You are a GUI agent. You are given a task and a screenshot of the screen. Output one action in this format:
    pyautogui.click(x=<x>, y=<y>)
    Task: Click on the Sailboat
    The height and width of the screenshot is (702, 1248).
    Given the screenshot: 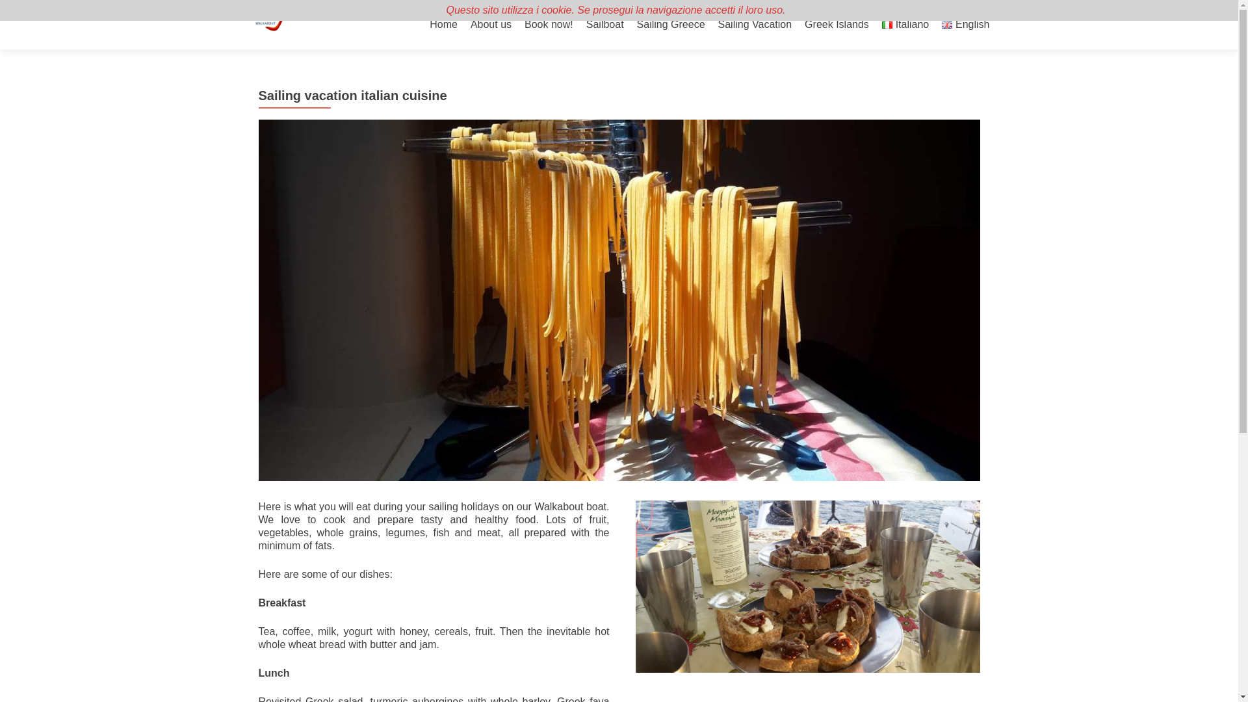 What is the action you would take?
    pyautogui.click(x=605, y=25)
    